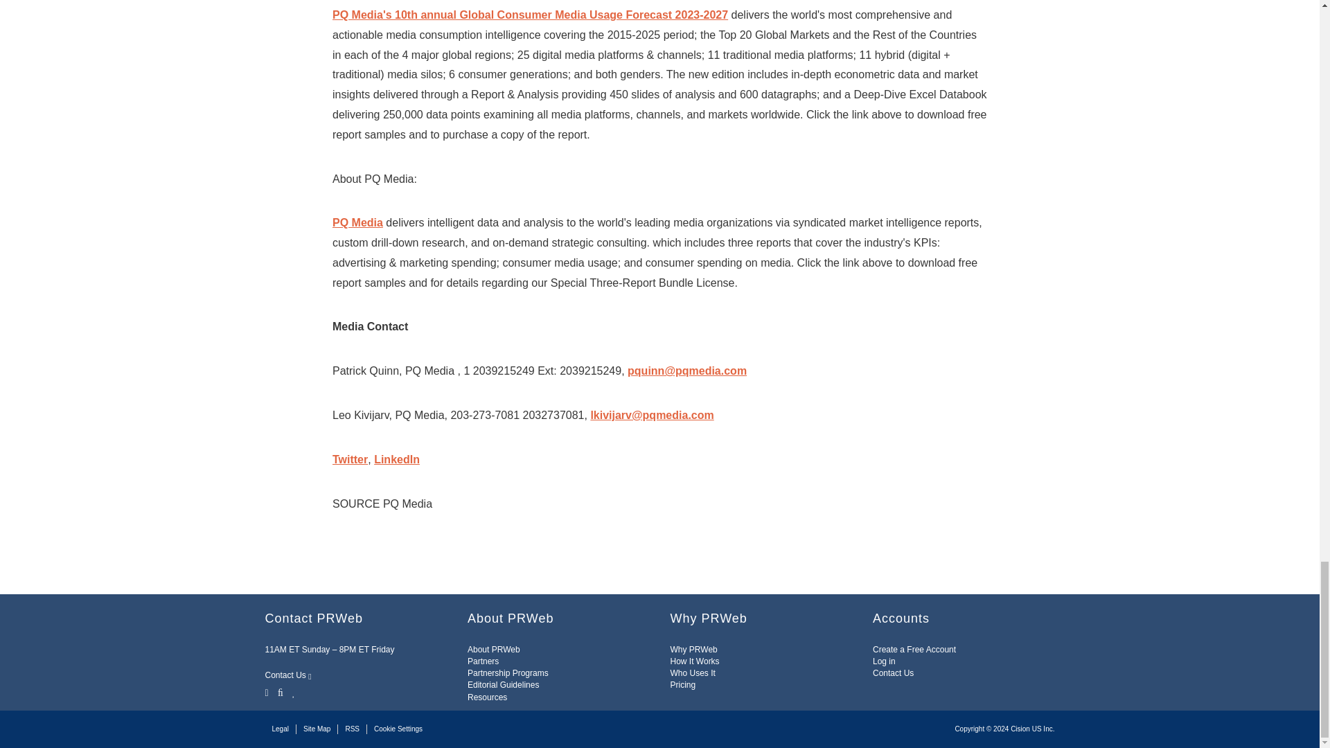  Describe the element at coordinates (280, 691) in the screenshot. I see `Facebook` at that location.